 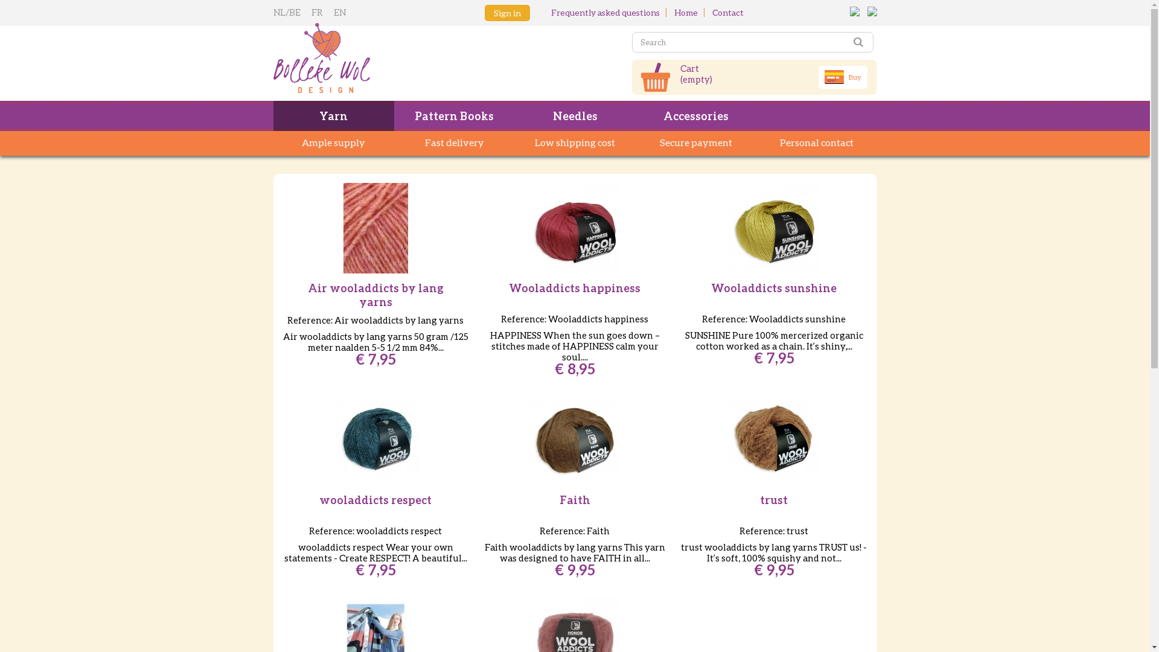 I want to click on Home, so click(x=686, y=12).